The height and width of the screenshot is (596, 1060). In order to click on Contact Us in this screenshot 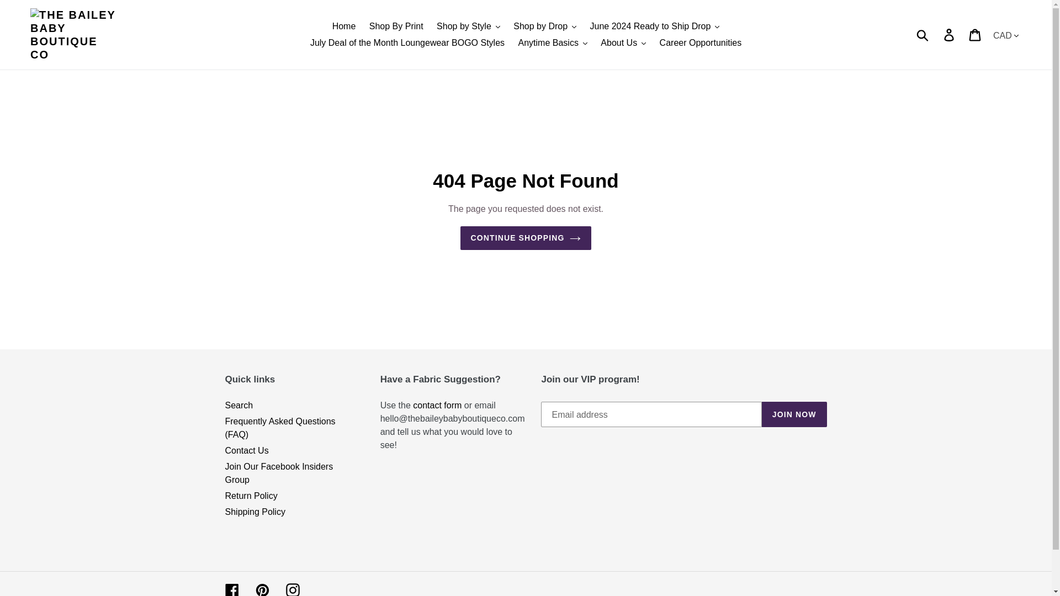, I will do `click(437, 405)`.